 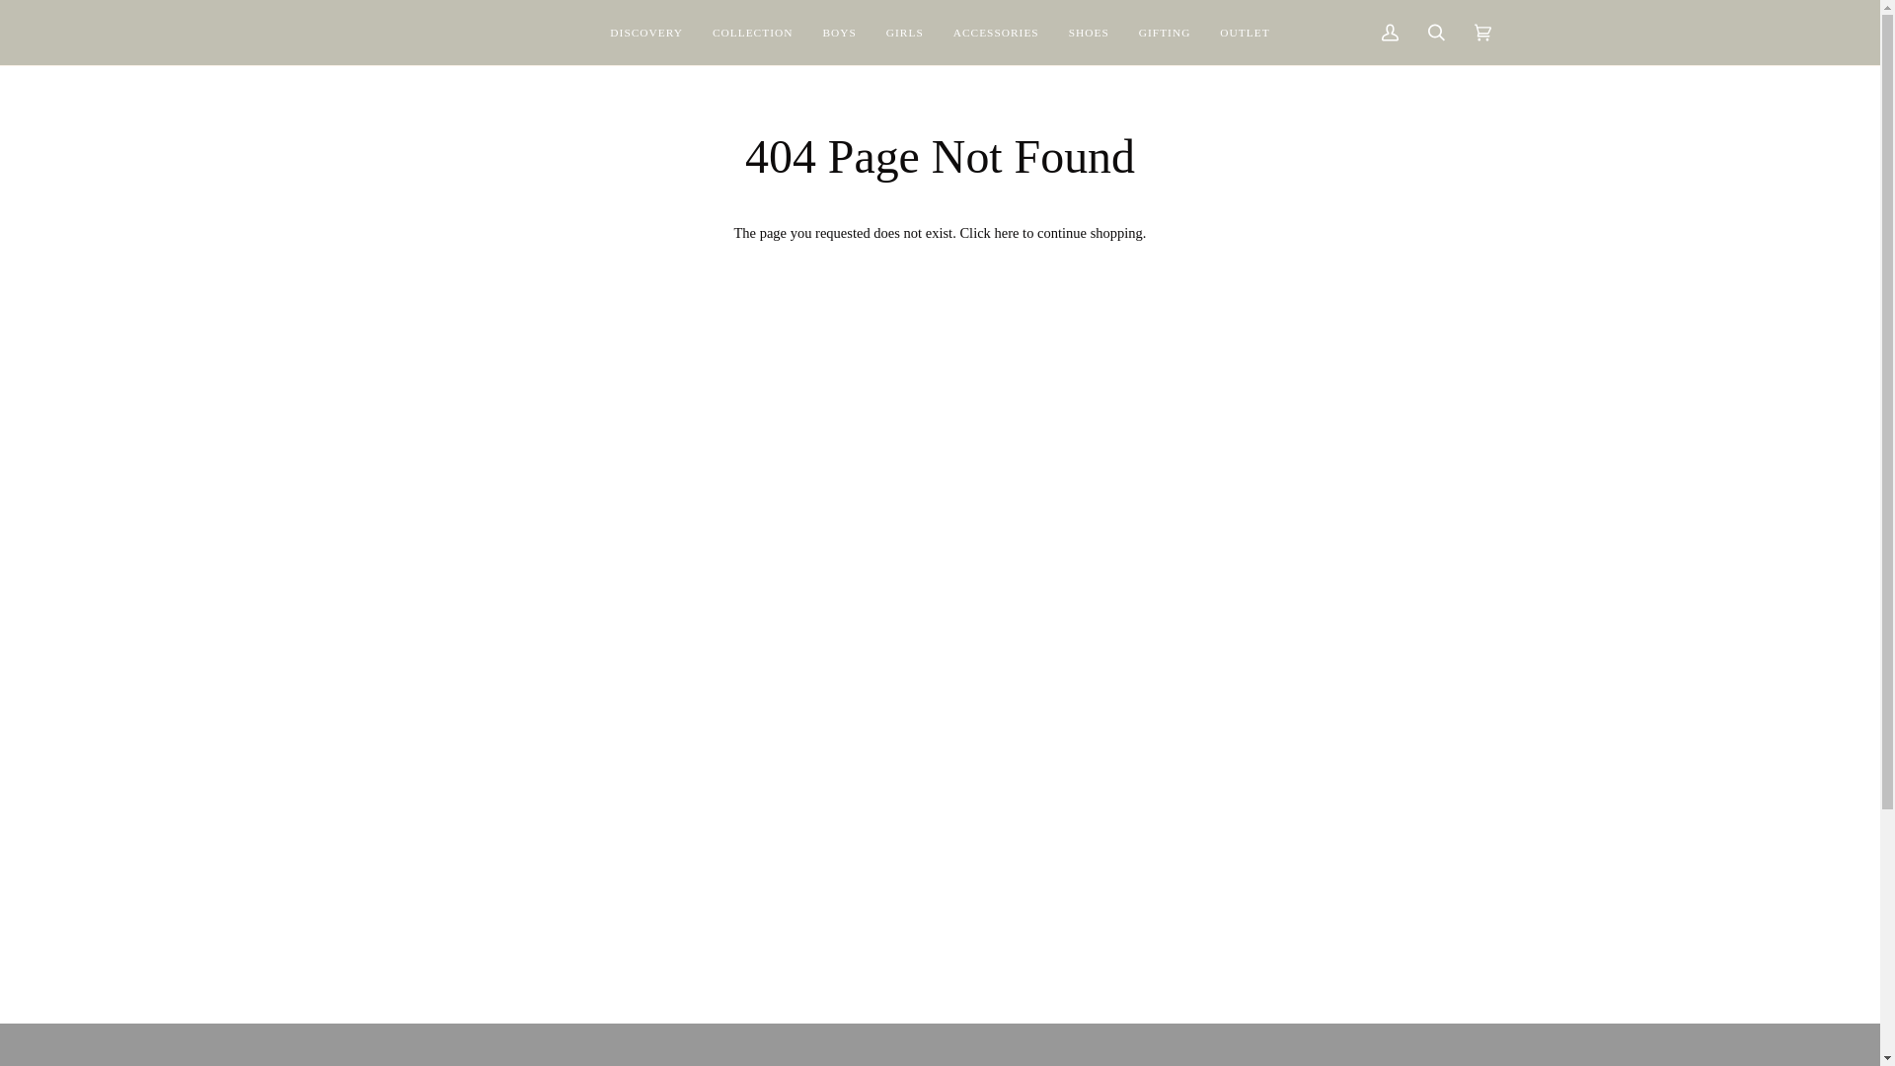 What do you see at coordinates (995, 32) in the screenshot?
I see `ACCESSORIES` at bounding box center [995, 32].